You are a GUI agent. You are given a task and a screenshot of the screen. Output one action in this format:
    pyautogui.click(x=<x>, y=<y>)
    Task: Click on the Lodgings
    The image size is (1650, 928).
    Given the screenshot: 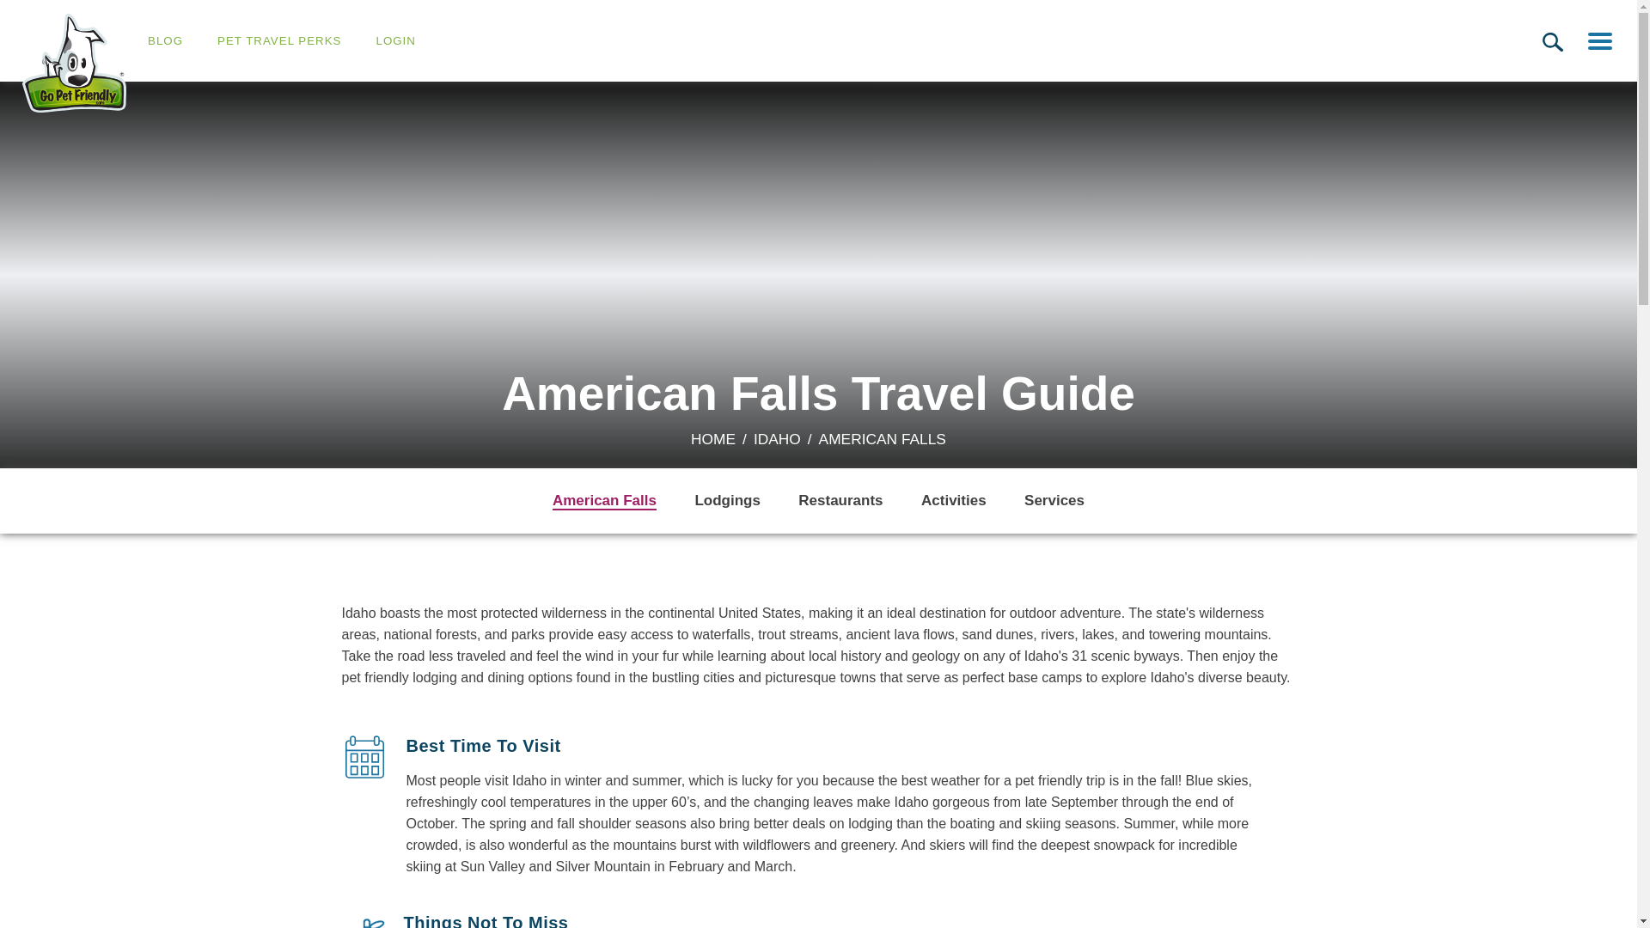 What is the action you would take?
    pyautogui.click(x=727, y=500)
    